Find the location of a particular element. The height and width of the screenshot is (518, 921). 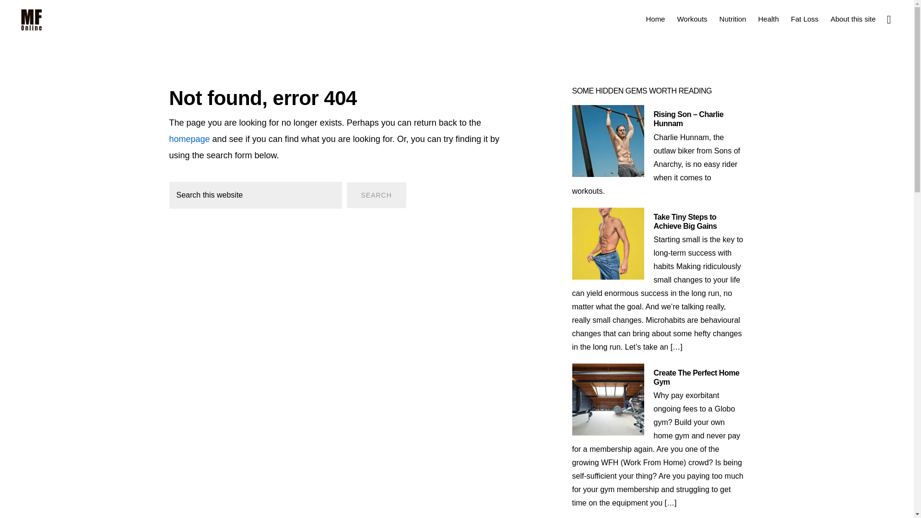

Privacy Policy  is located at coordinates (426, 473).